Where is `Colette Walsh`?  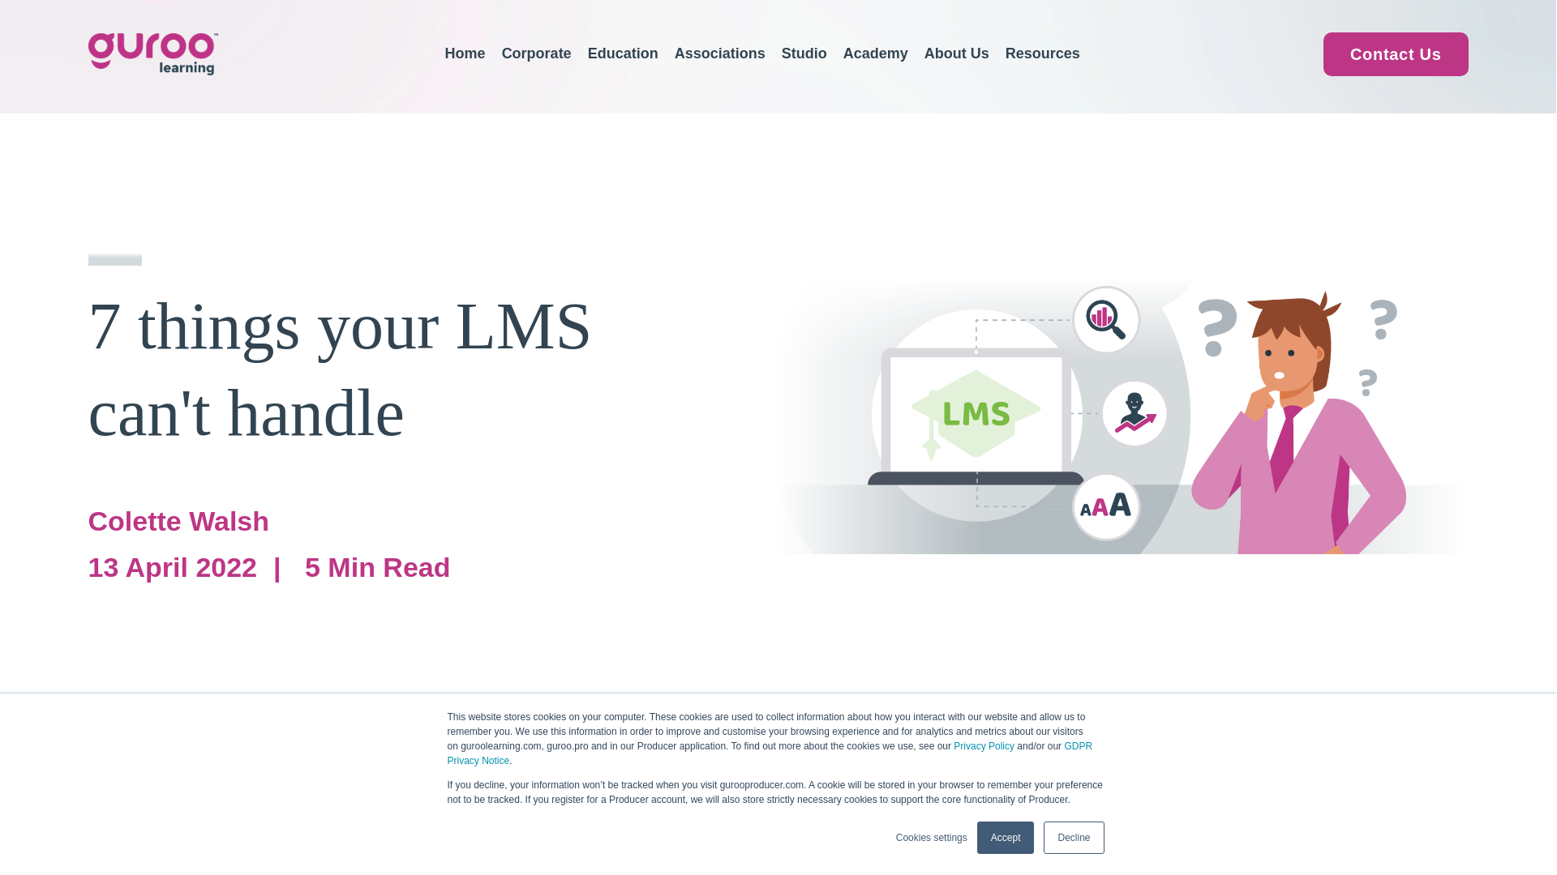
Colette Walsh is located at coordinates (178, 521).